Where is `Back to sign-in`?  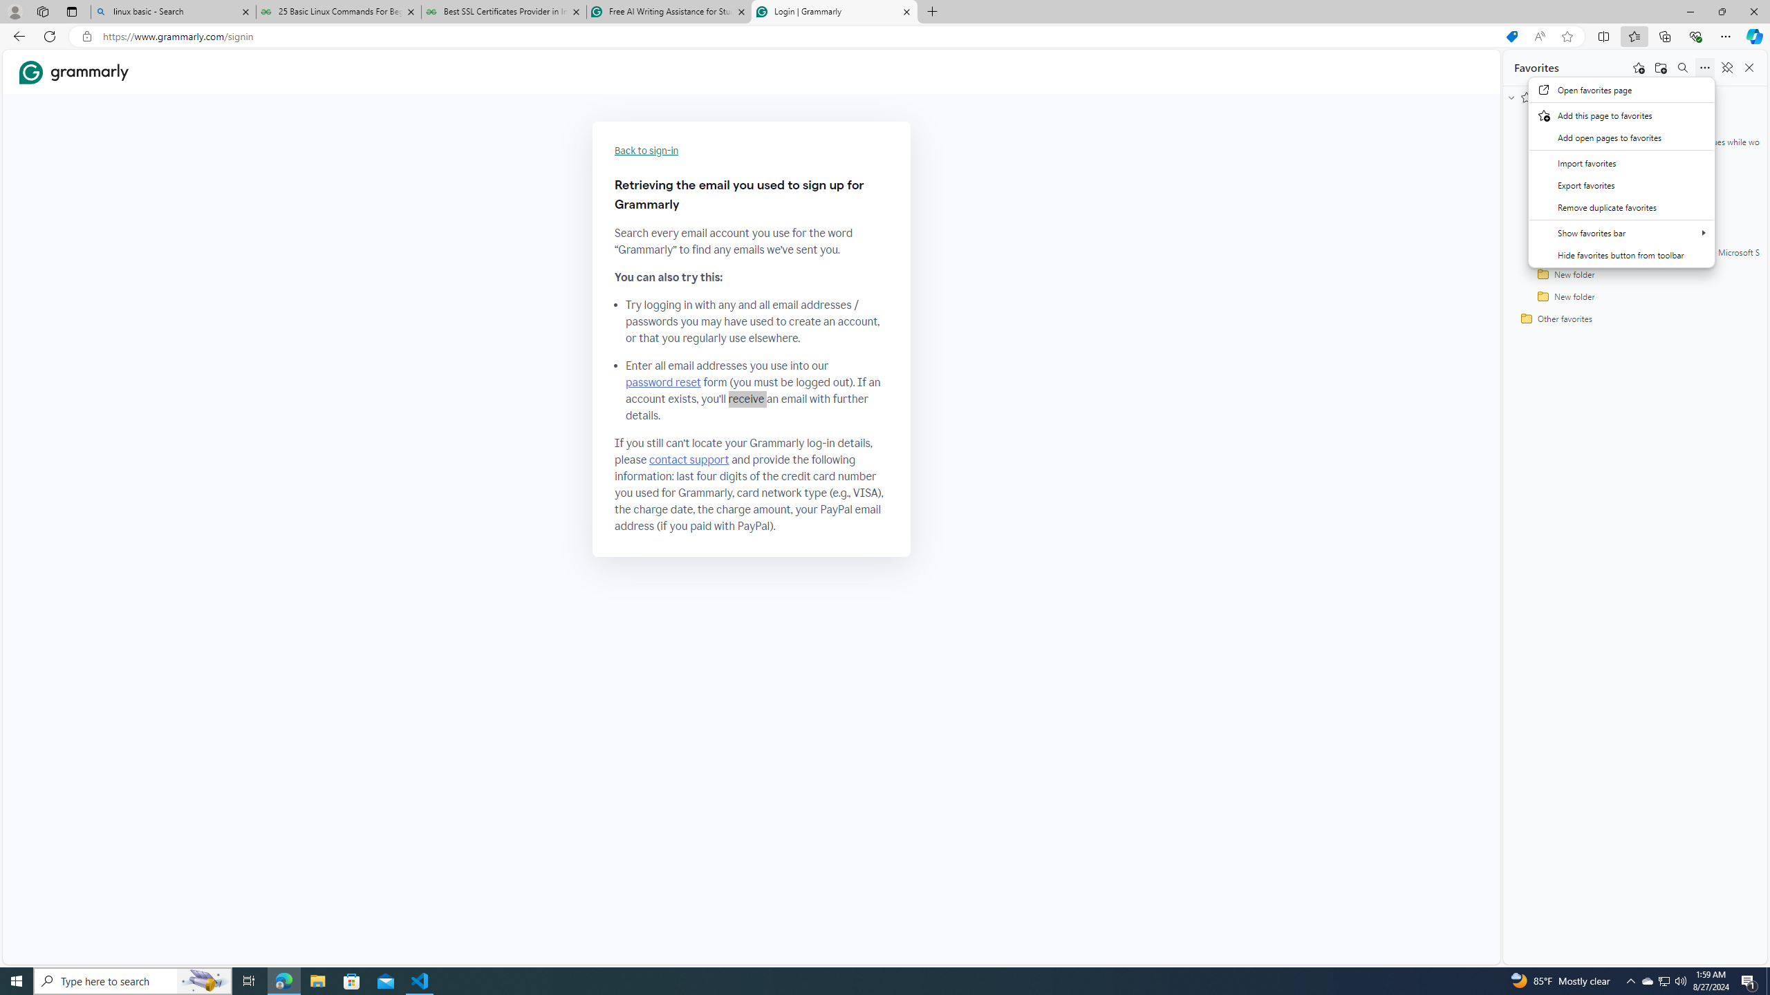
Back to sign-in is located at coordinates (647, 151).